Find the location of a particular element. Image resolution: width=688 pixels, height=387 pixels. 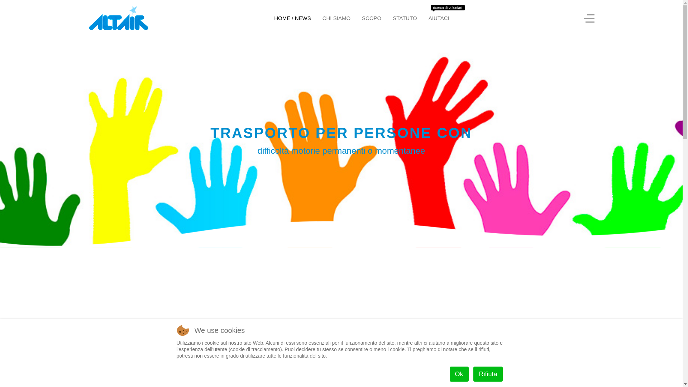

HOME / NEWS is located at coordinates (292, 18).